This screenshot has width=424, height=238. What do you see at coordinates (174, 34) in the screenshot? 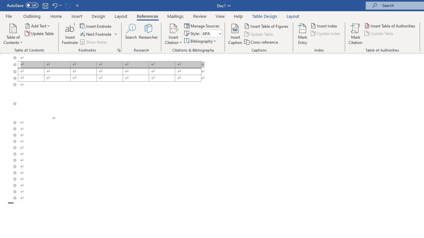
I see `Insert Citation` at bounding box center [174, 34].